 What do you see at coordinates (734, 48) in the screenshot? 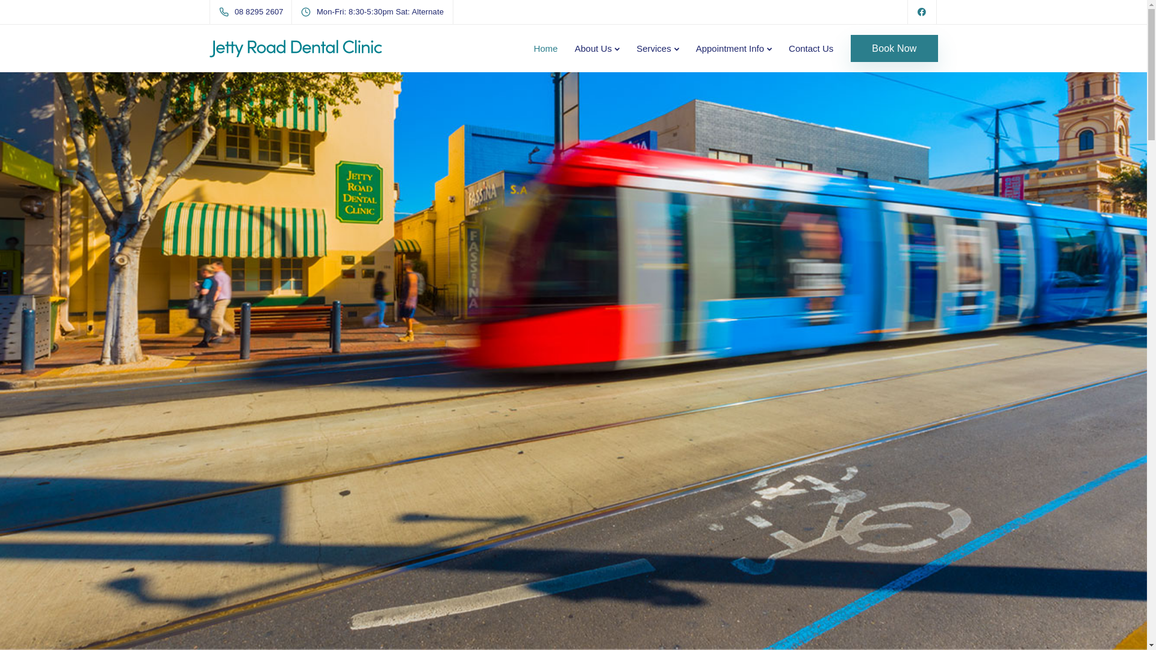
I see `Appointment Info` at bounding box center [734, 48].